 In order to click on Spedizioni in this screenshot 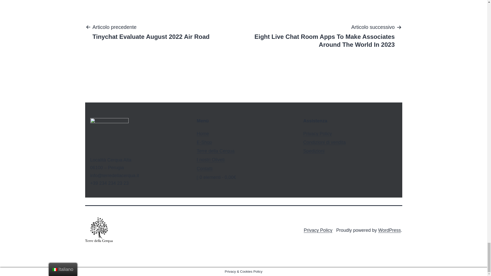, I will do `click(204, 142)`.